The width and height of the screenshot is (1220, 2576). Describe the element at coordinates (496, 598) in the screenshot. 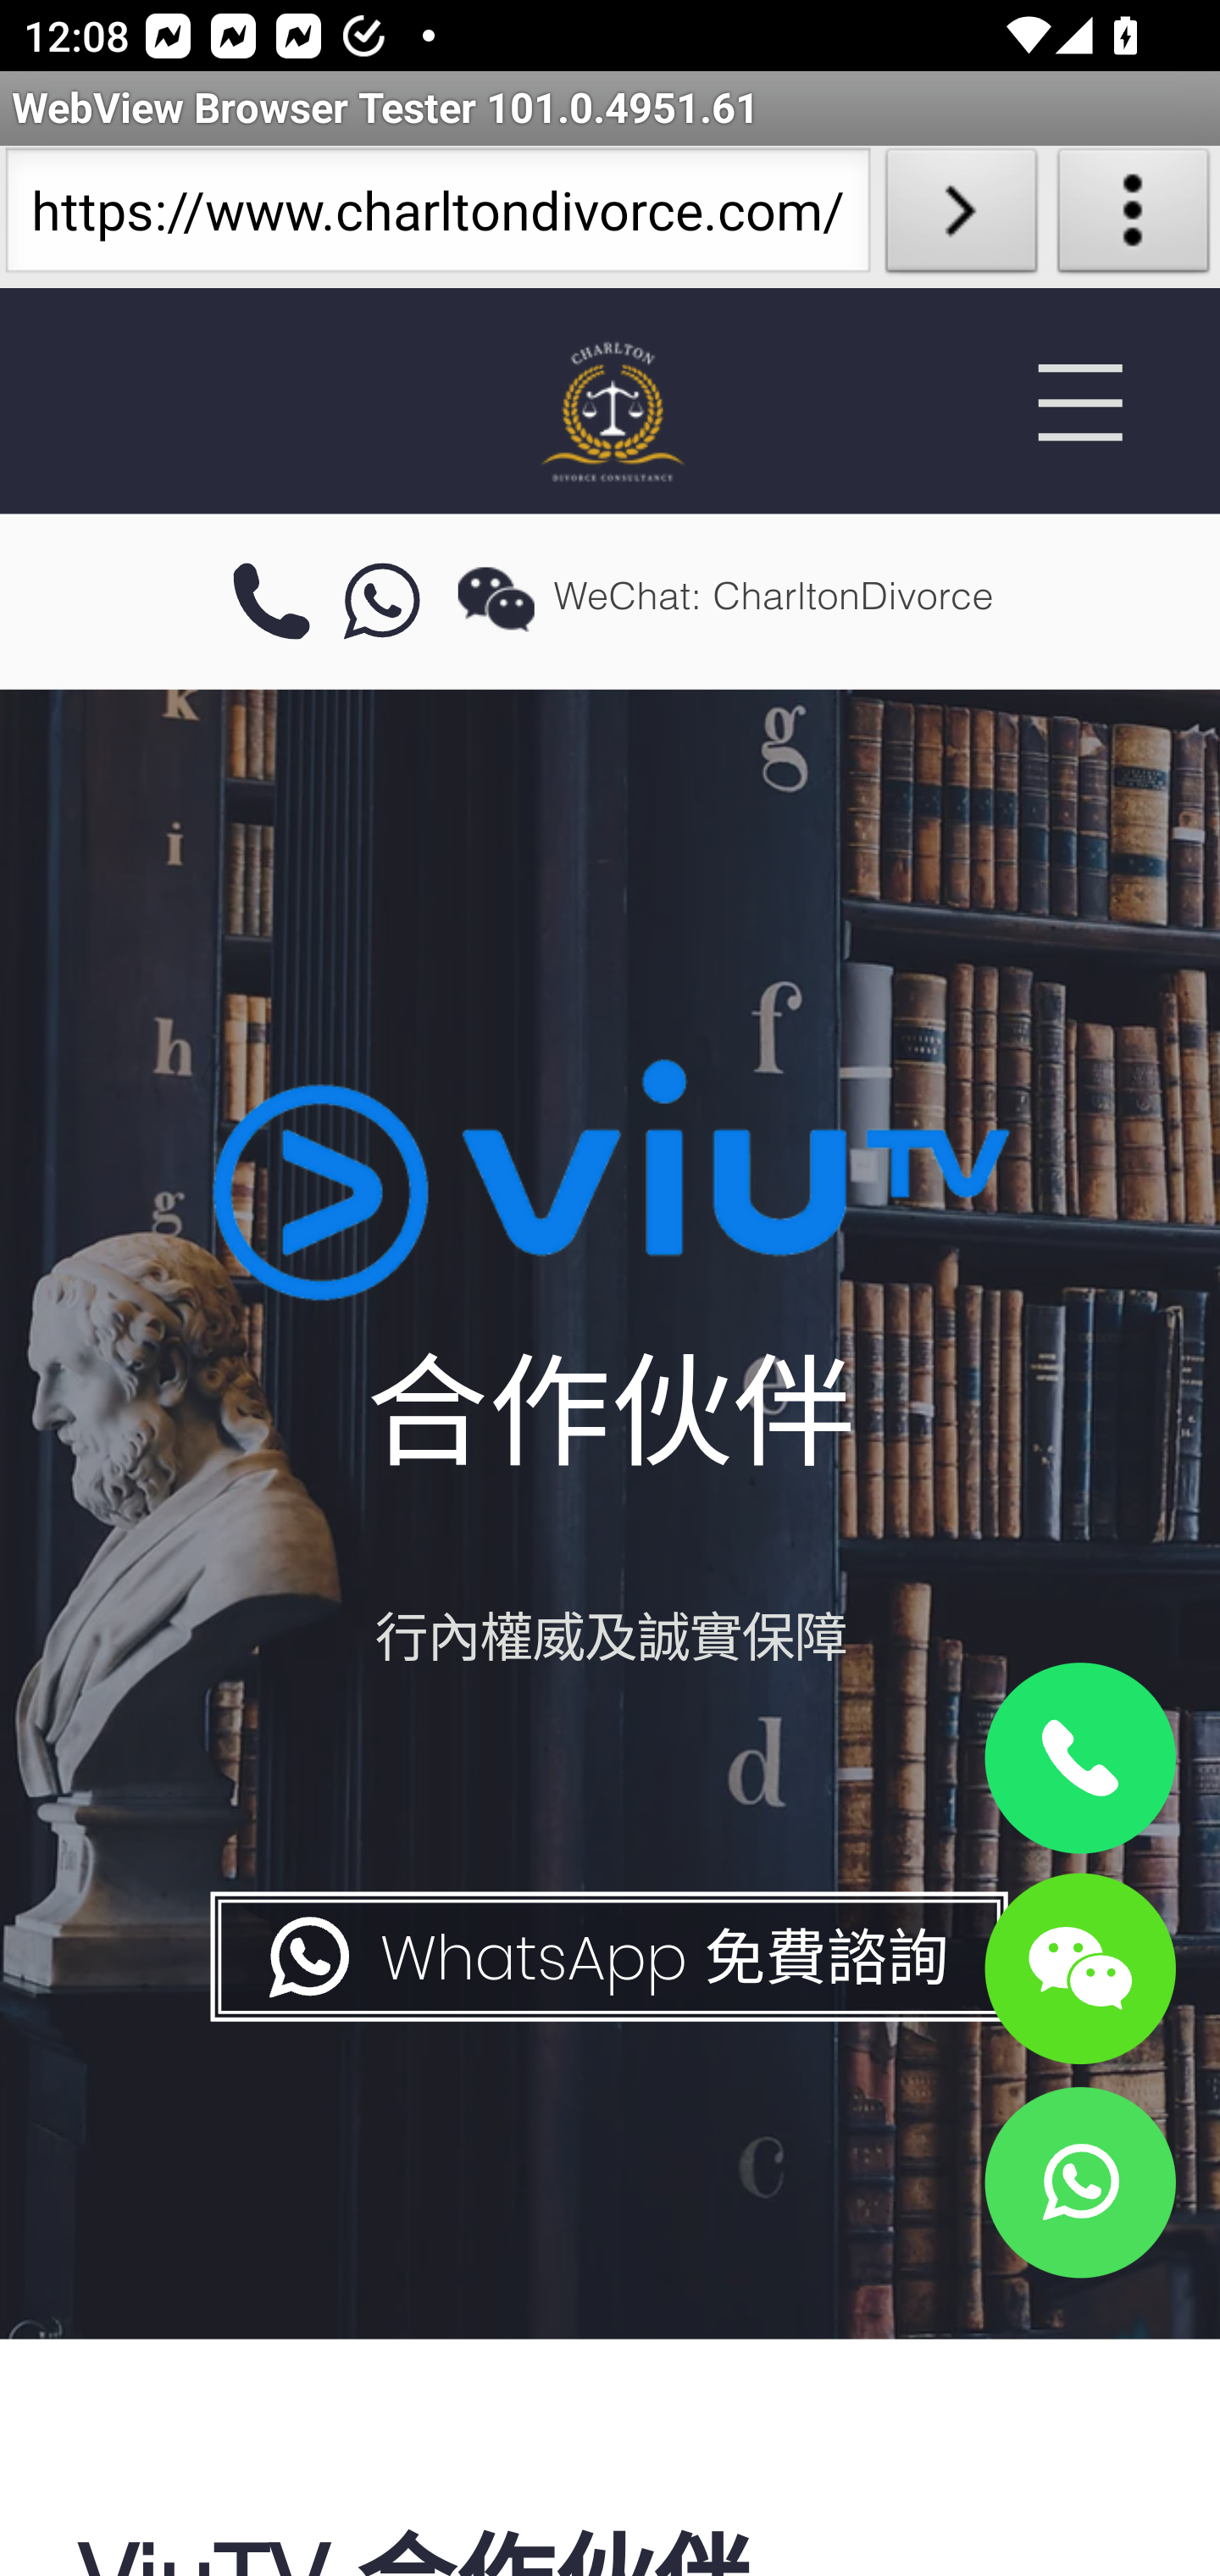

I see `wechat2_edited_edited.png` at that location.